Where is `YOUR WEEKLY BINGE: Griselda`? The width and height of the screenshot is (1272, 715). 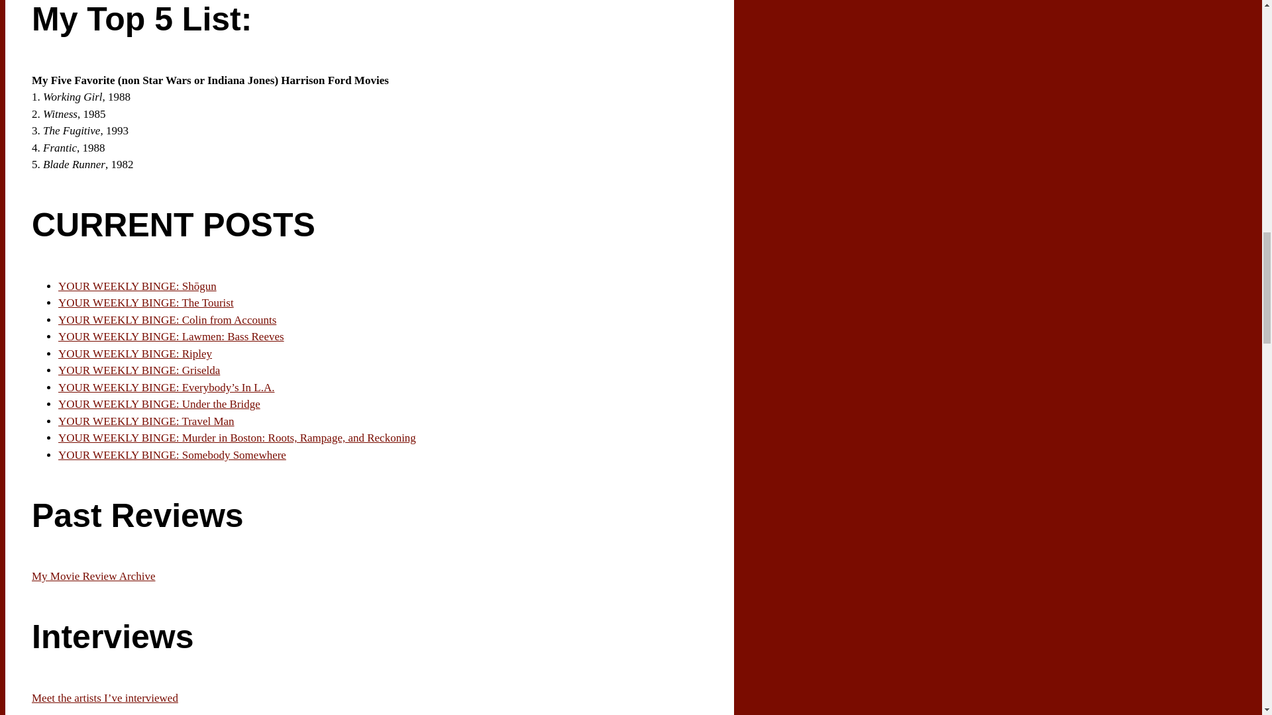 YOUR WEEKLY BINGE: Griselda is located at coordinates (139, 370).